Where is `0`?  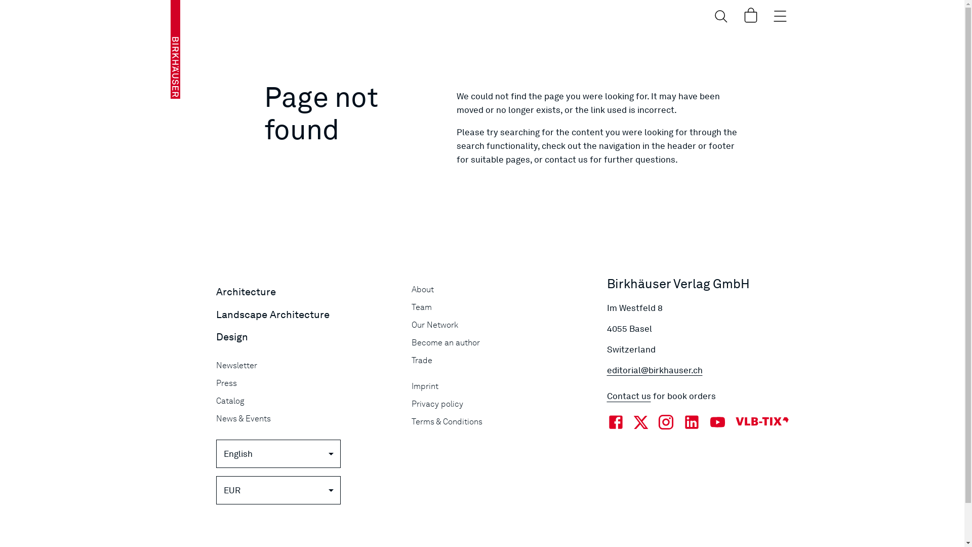 0 is located at coordinates (750, 15).